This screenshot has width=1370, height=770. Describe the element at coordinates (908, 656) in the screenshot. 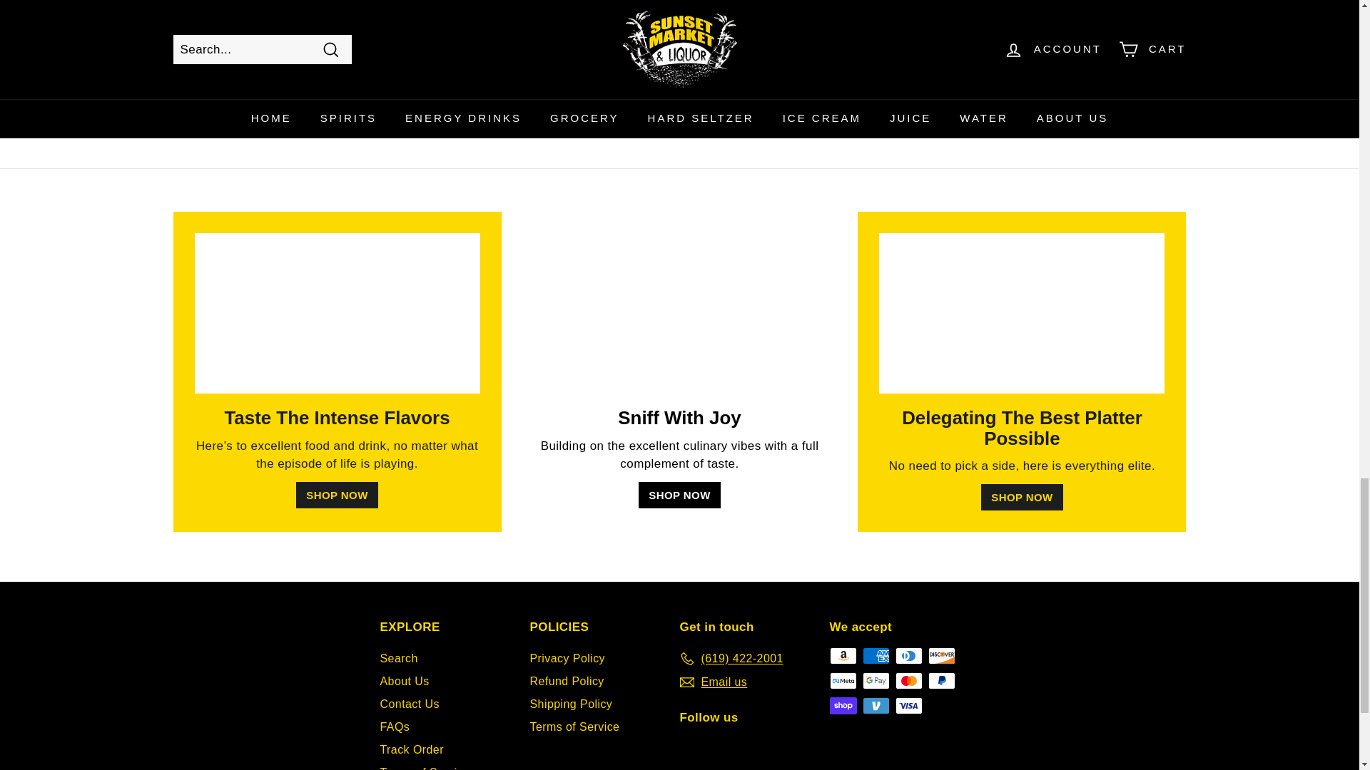

I see `Diners Club` at that location.